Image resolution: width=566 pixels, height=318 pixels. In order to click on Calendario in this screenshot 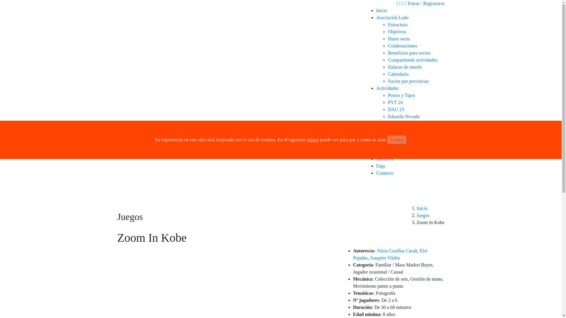, I will do `click(398, 74)`.